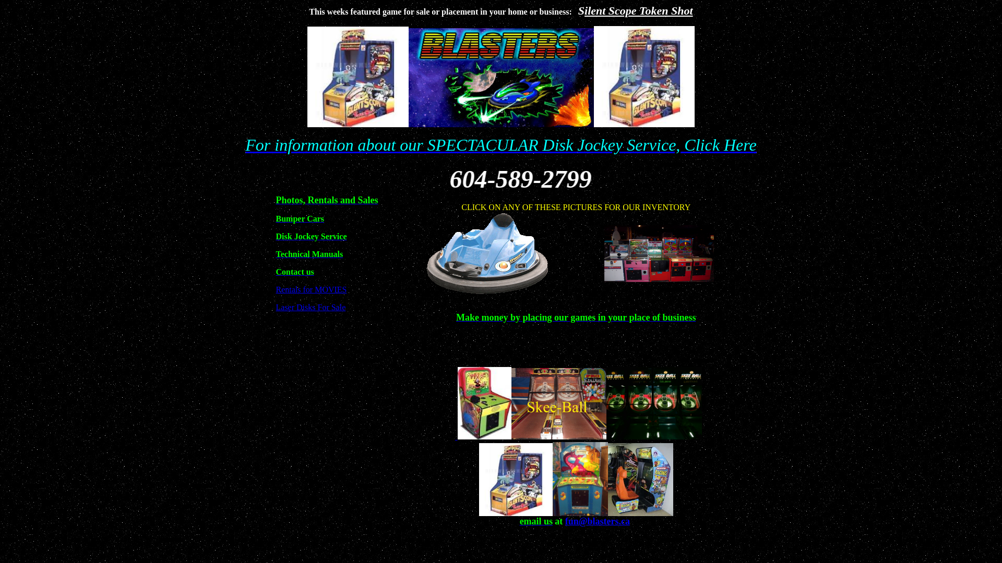 This screenshot has width=1002, height=563. What do you see at coordinates (309, 254) in the screenshot?
I see `Technical Manuals` at bounding box center [309, 254].